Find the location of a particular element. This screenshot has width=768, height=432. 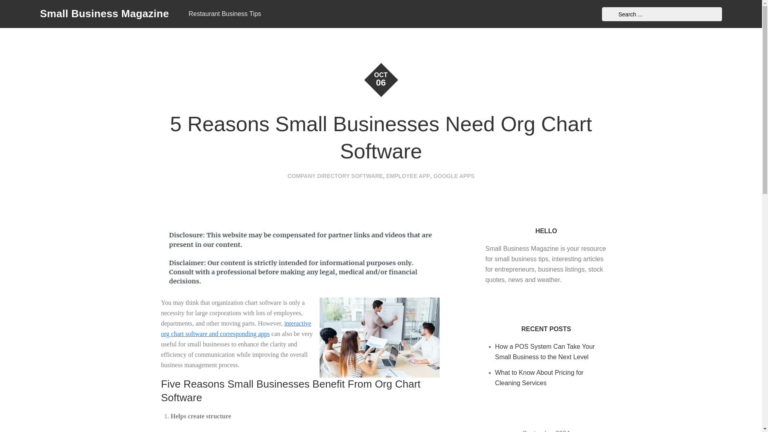

Restaurant Business Tips is located at coordinates (224, 14).